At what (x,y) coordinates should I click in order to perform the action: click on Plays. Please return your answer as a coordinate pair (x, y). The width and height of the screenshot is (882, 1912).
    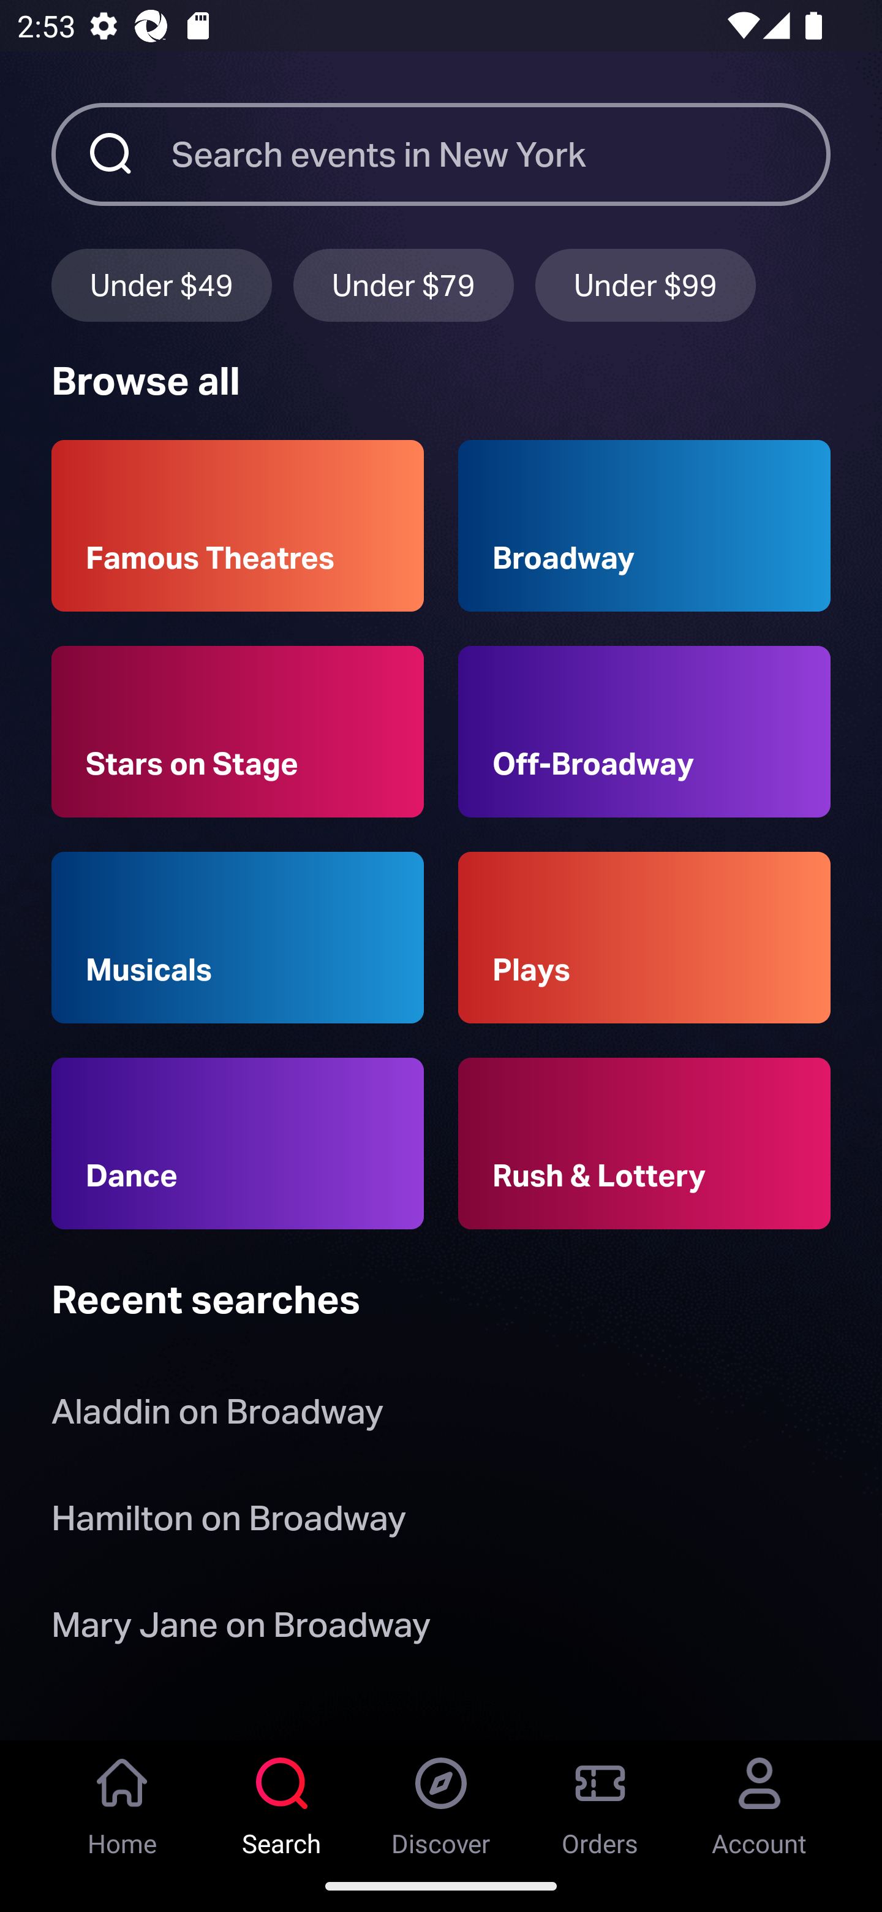
    Looking at the image, I should click on (644, 938).